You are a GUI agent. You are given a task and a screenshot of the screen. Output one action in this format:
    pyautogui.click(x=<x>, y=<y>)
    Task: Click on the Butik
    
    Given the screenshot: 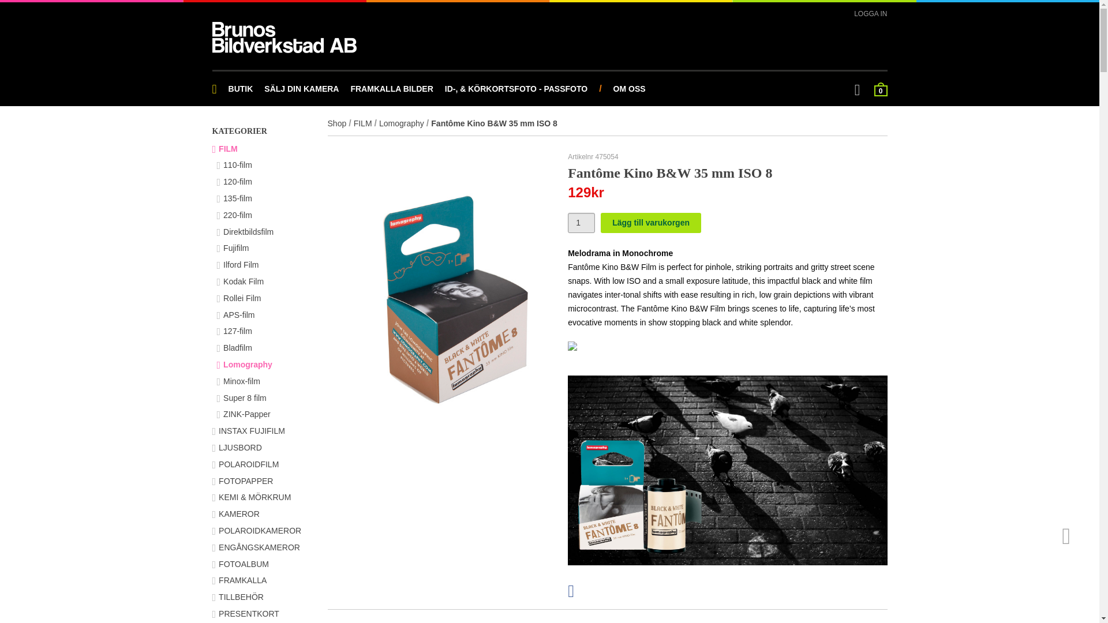 What is the action you would take?
    pyautogui.click(x=241, y=89)
    